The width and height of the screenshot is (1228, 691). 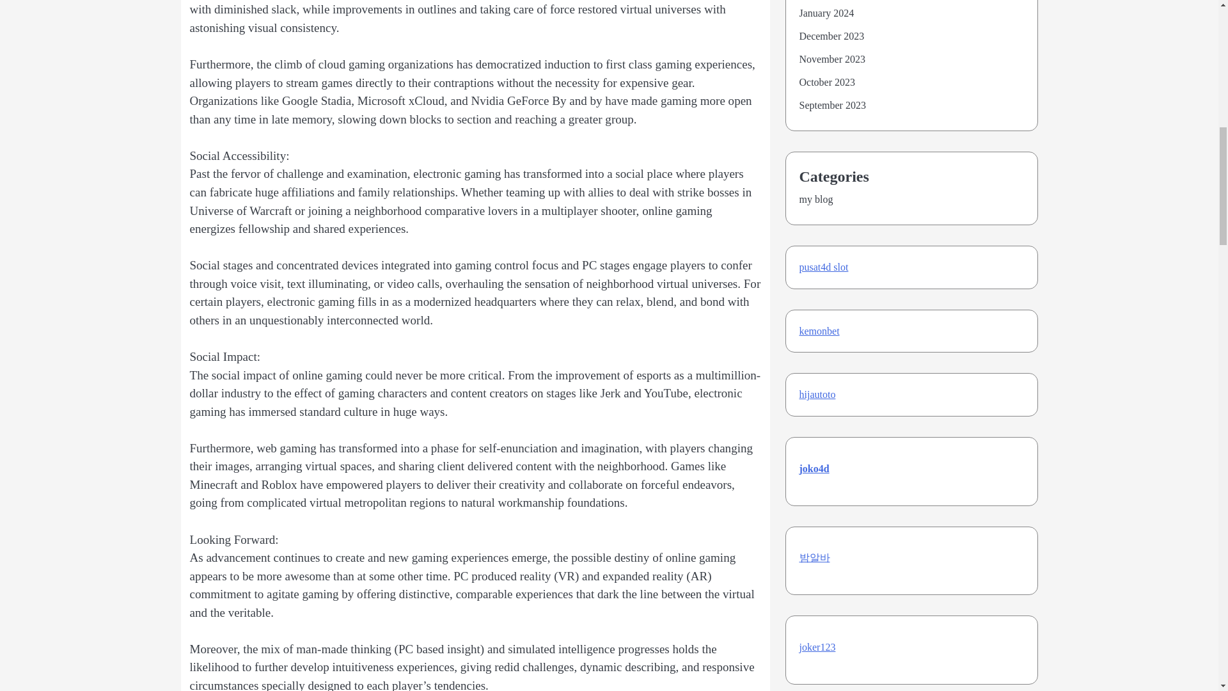 I want to click on December 2023, so click(x=831, y=36).